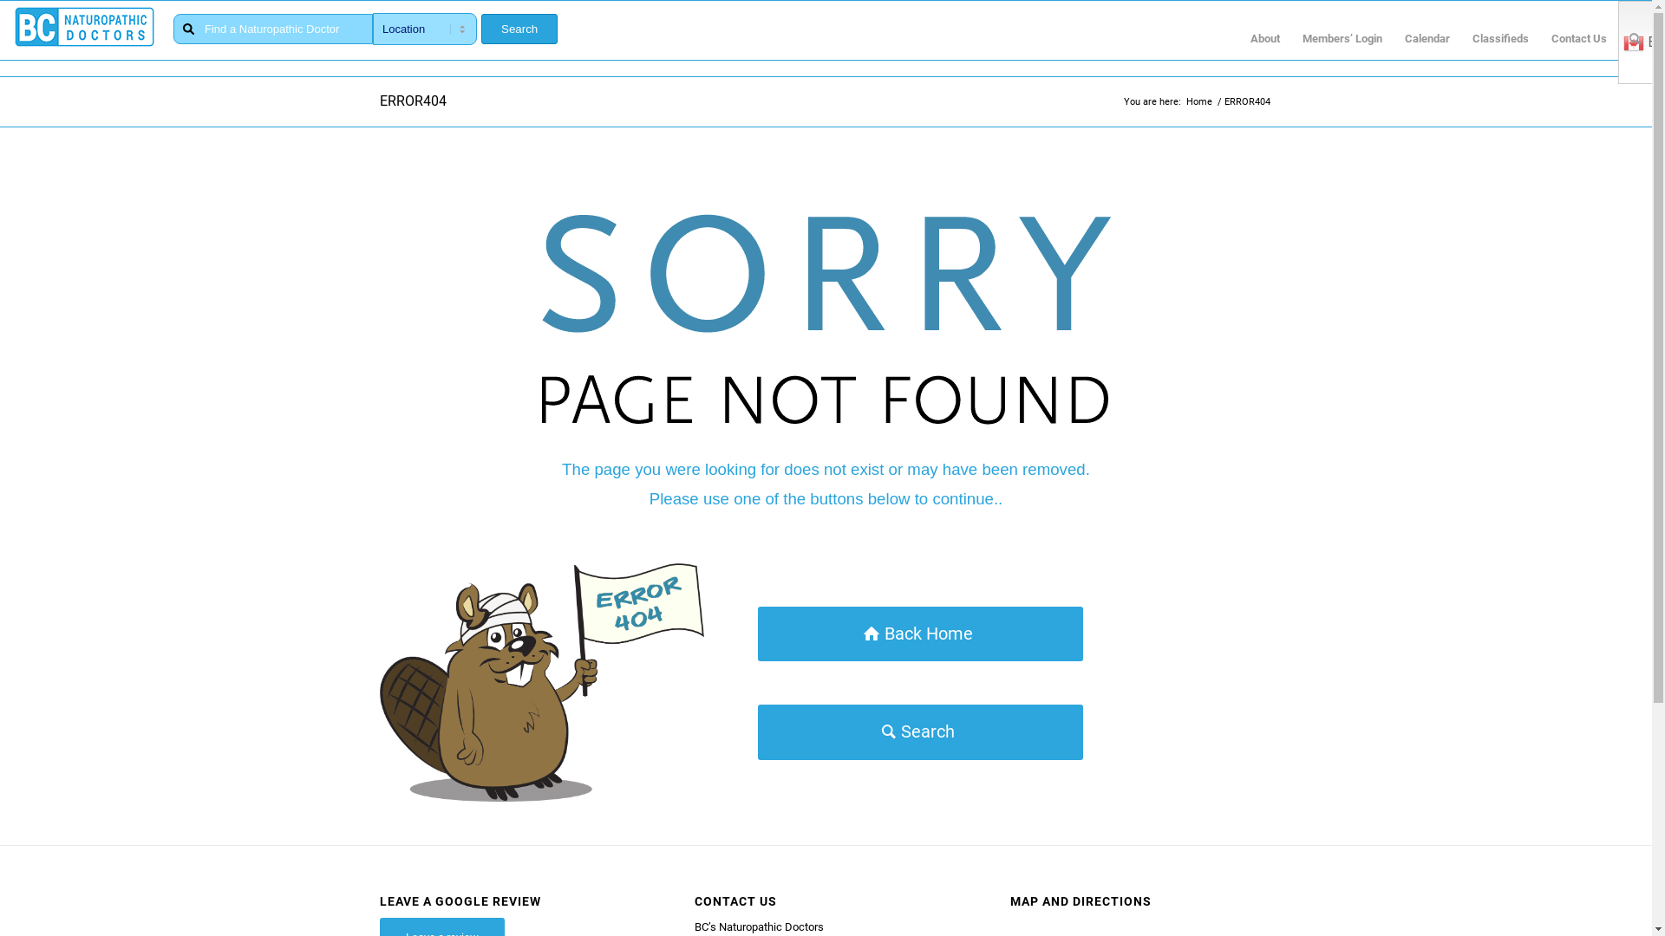  What do you see at coordinates (1579, 39) in the screenshot?
I see `Contact Us` at bounding box center [1579, 39].